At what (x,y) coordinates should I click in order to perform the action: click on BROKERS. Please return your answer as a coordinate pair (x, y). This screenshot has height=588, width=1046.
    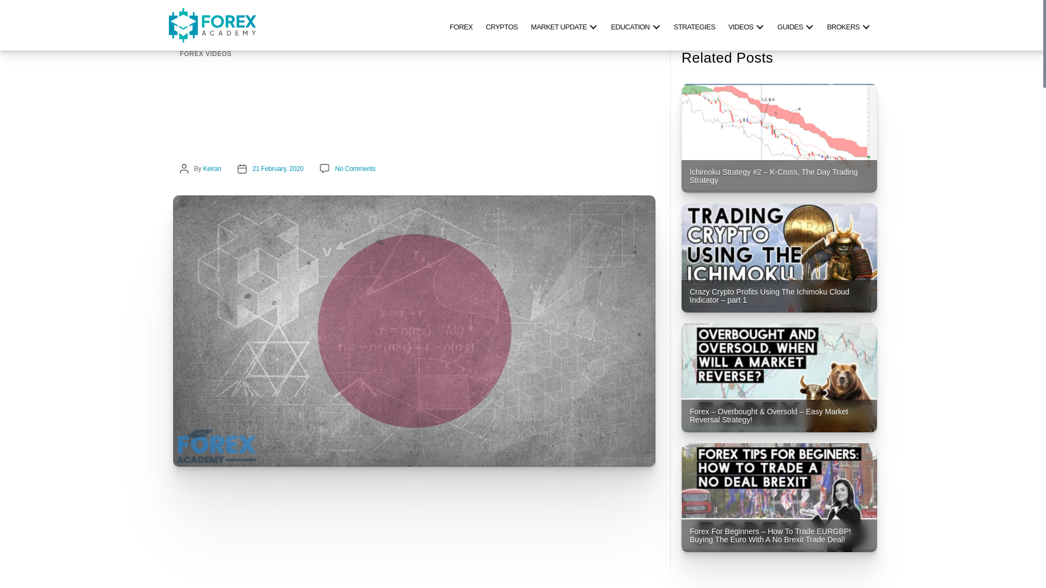
    Looking at the image, I should click on (849, 25).